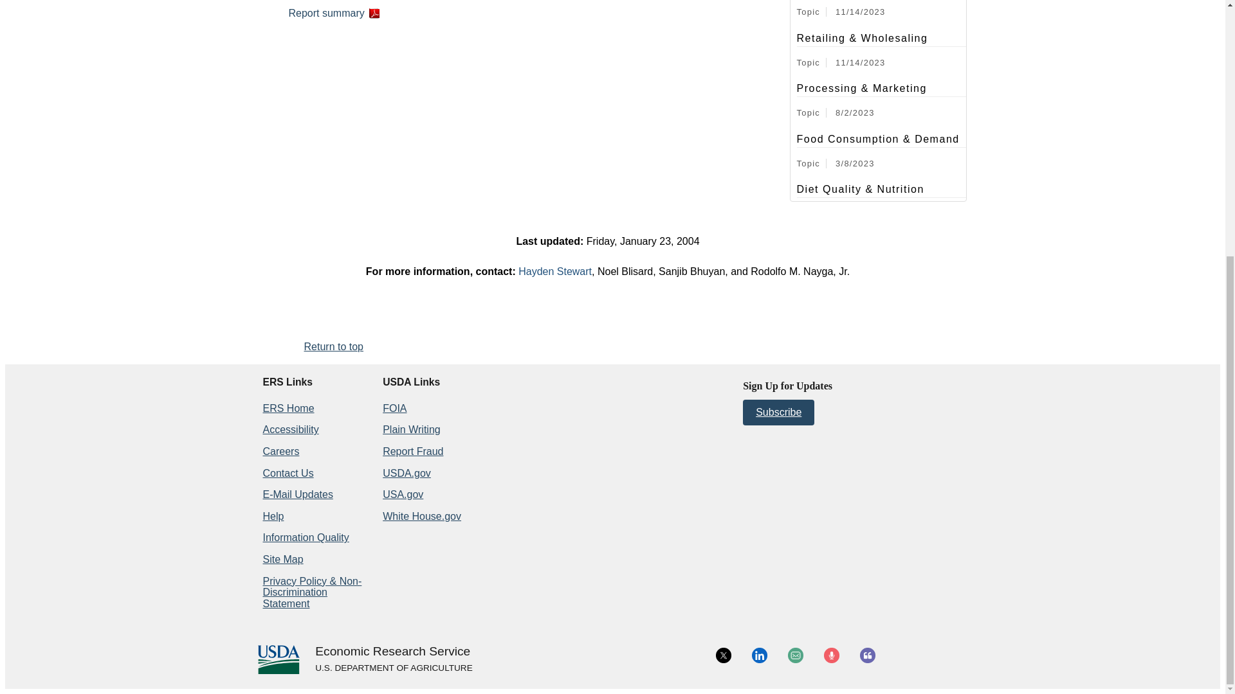  Describe the element at coordinates (554, 271) in the screenshot. I see `Hayden Stewart` at that location.